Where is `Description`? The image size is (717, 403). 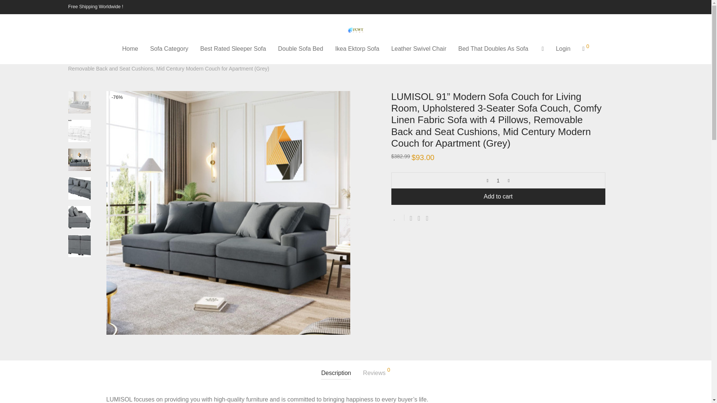
Description is located at coordinates (336, 373).